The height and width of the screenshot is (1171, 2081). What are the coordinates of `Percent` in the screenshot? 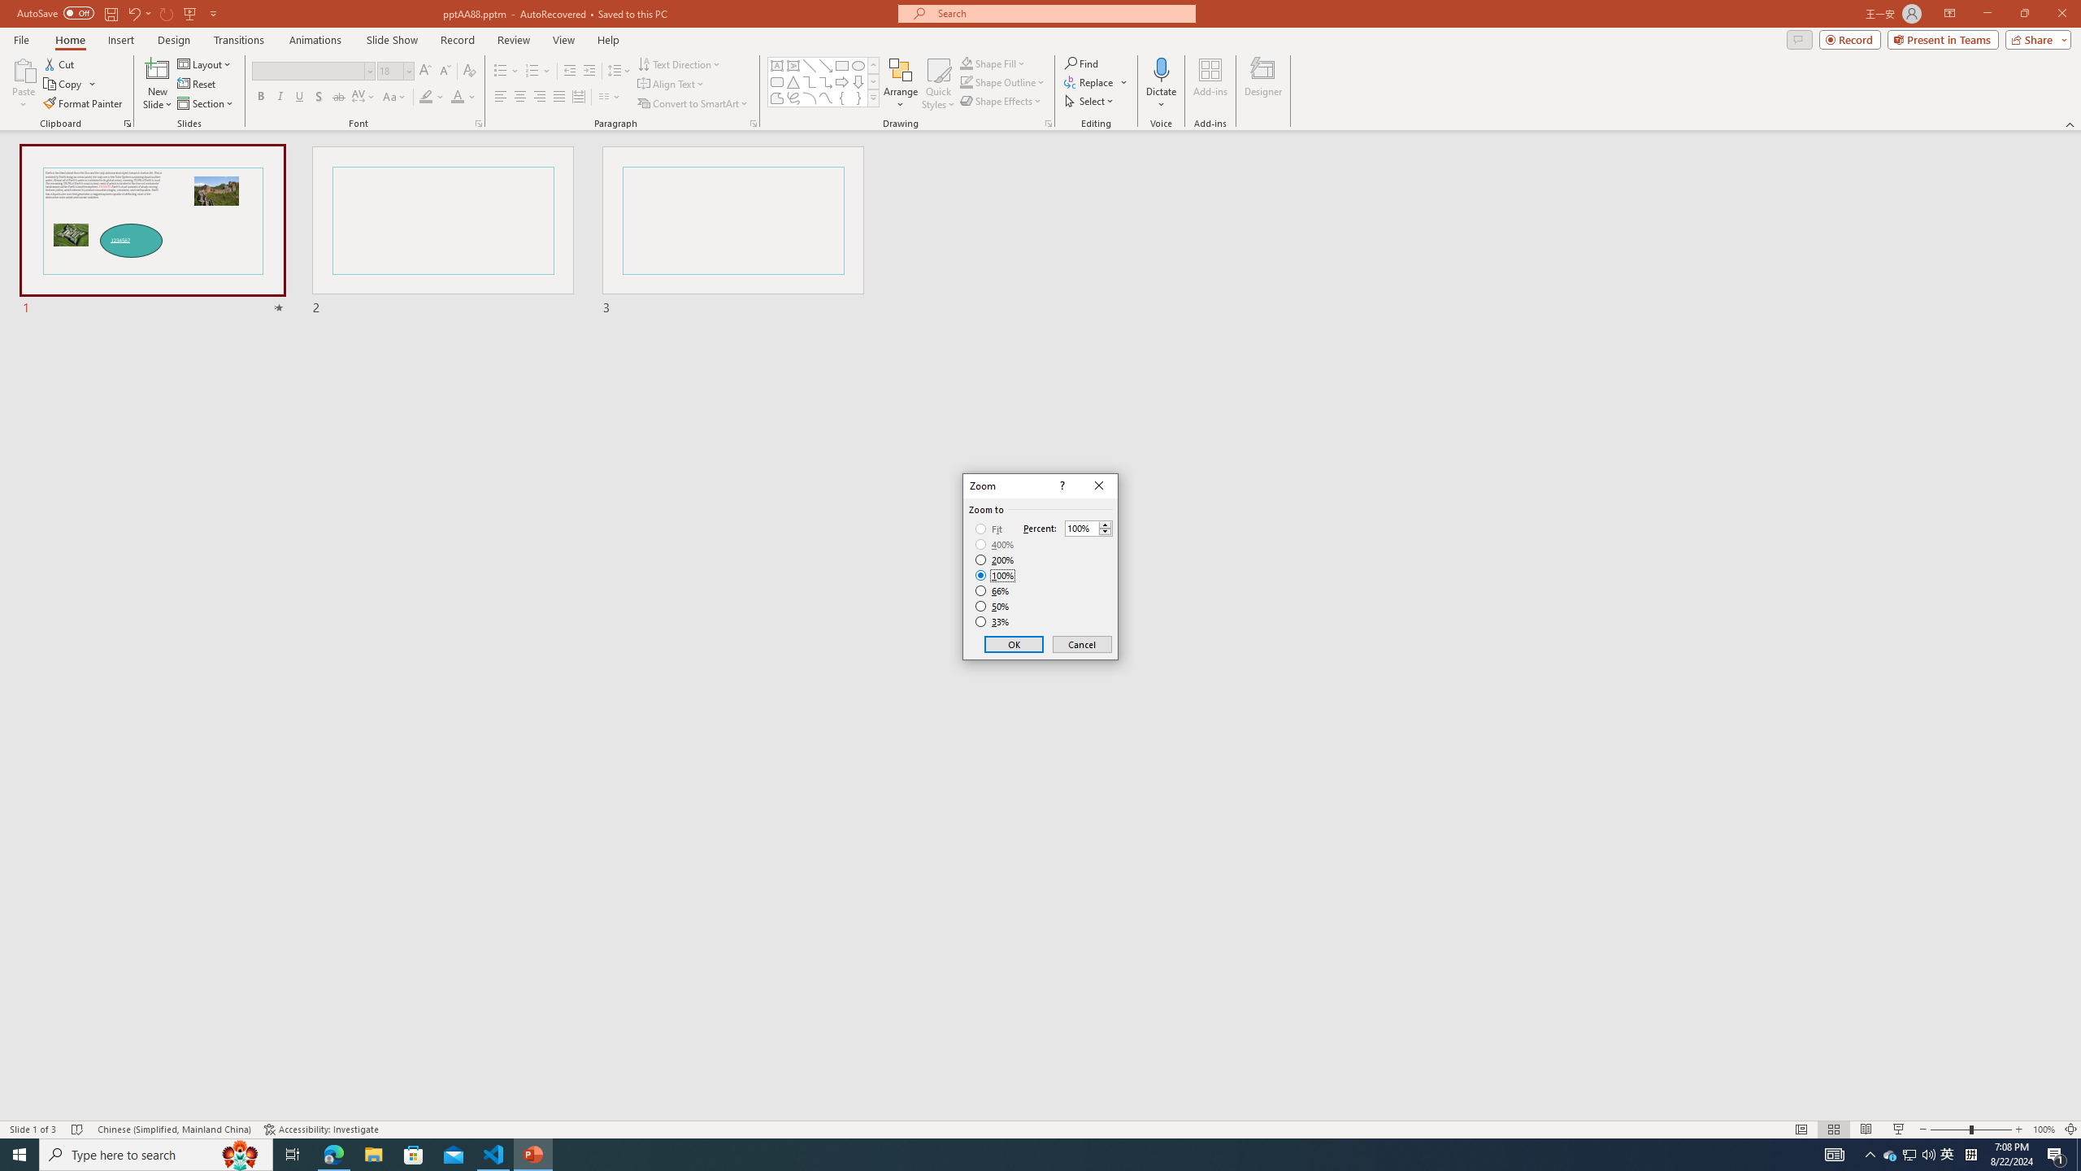 It's located at (1089, 528).